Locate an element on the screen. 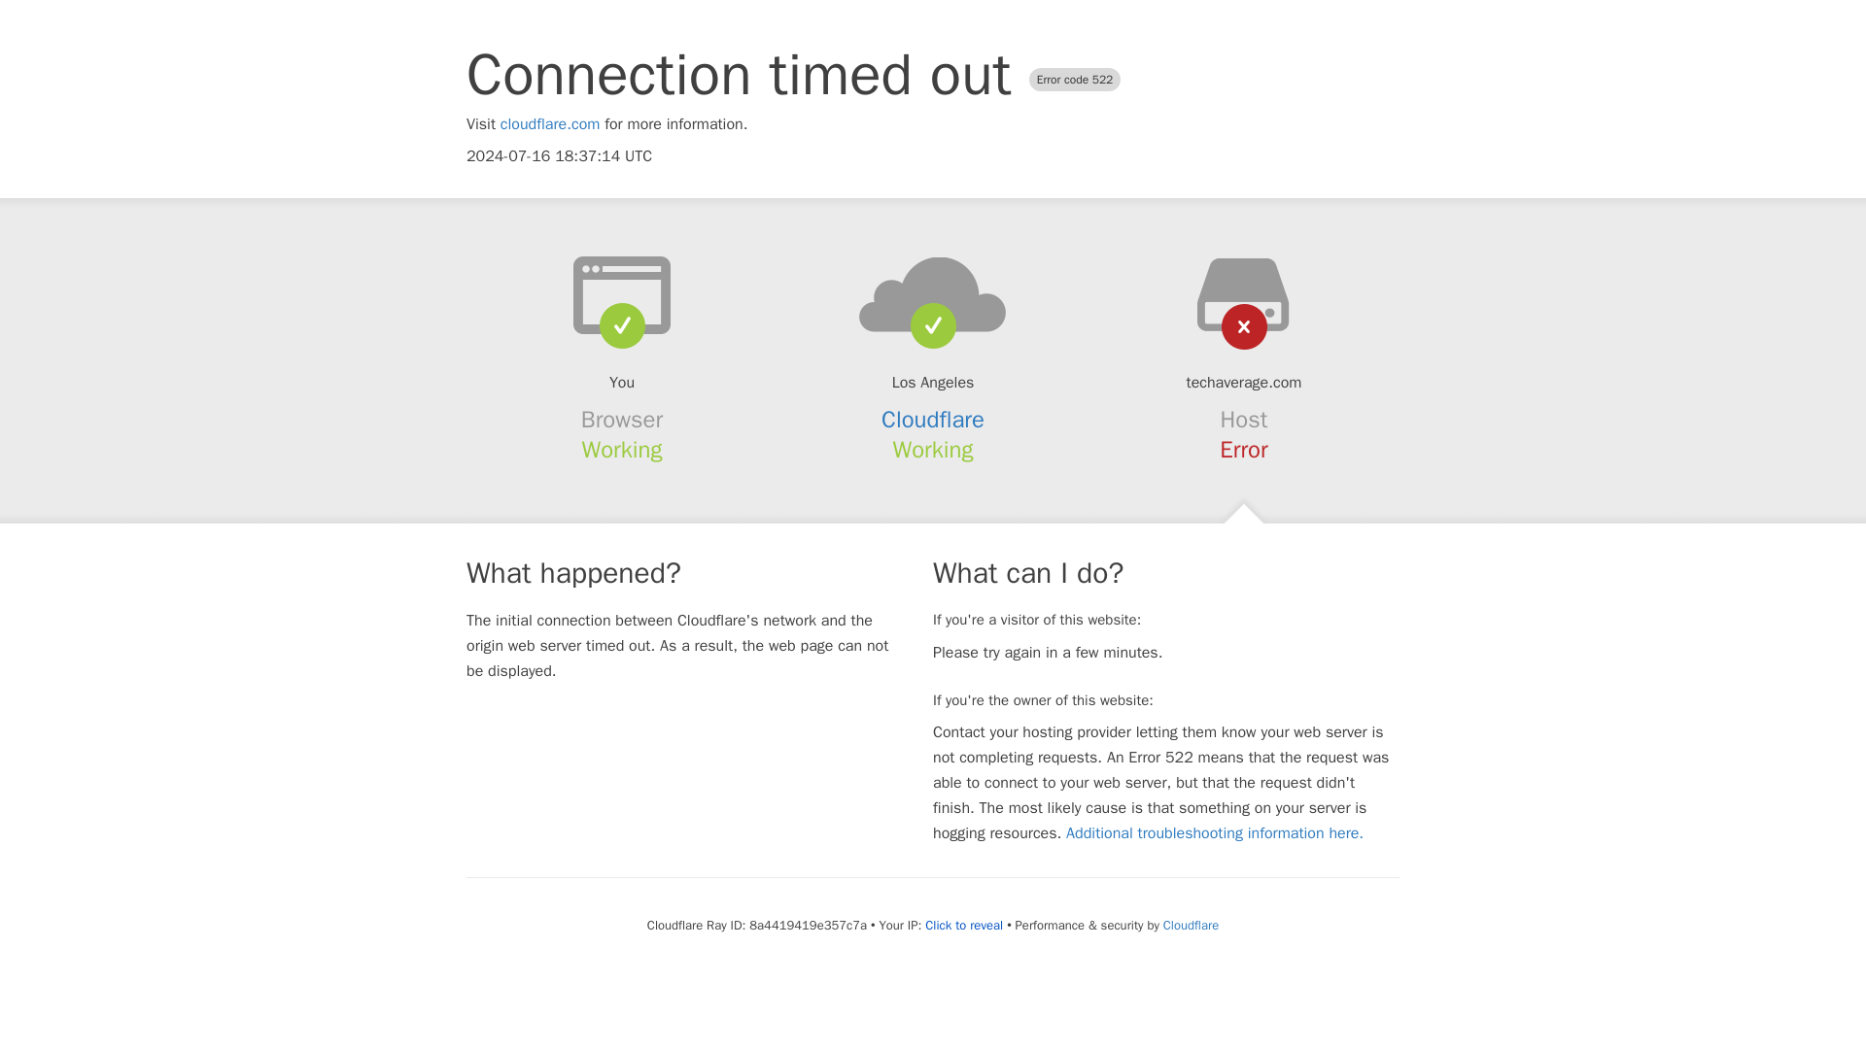 The height and width of the screenshot is (1049, 1866). Cloudflare is located at coordinates (1190, 925).